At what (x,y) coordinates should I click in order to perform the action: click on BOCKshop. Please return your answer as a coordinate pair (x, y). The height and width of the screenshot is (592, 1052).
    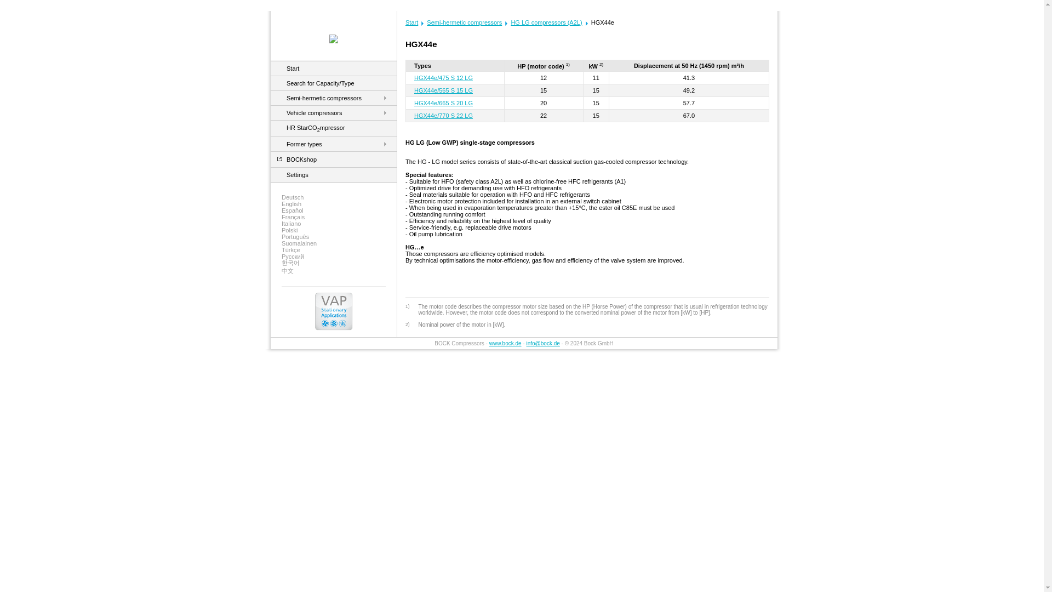
    Looking at the image, I should click on (301, 160).